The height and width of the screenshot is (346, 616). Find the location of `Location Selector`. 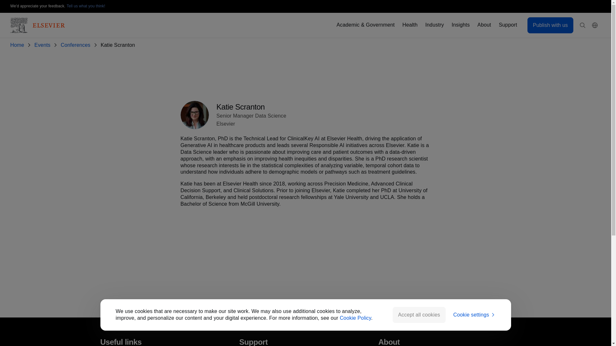

Location Selector is located at coordinates (595, 25).